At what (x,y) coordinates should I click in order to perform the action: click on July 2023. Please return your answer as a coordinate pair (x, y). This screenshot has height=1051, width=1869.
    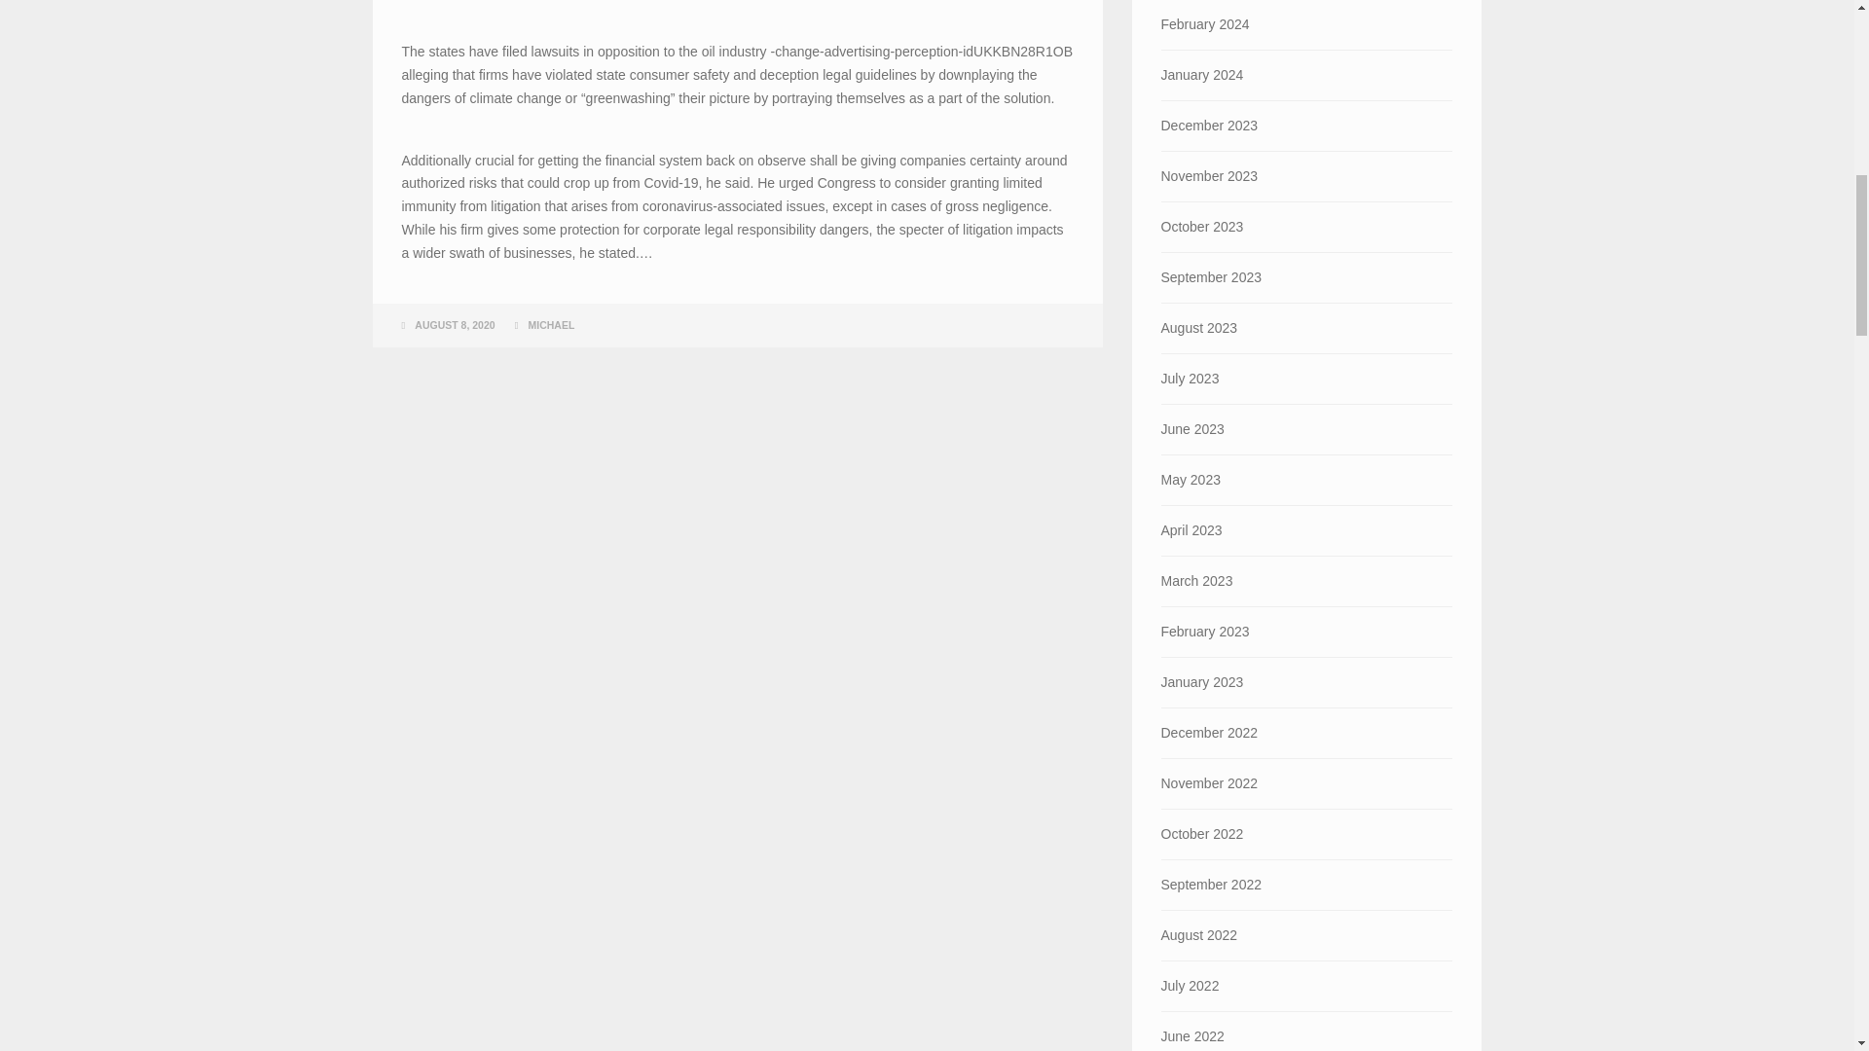
    Looking at the image, I should click on (1306, 378).